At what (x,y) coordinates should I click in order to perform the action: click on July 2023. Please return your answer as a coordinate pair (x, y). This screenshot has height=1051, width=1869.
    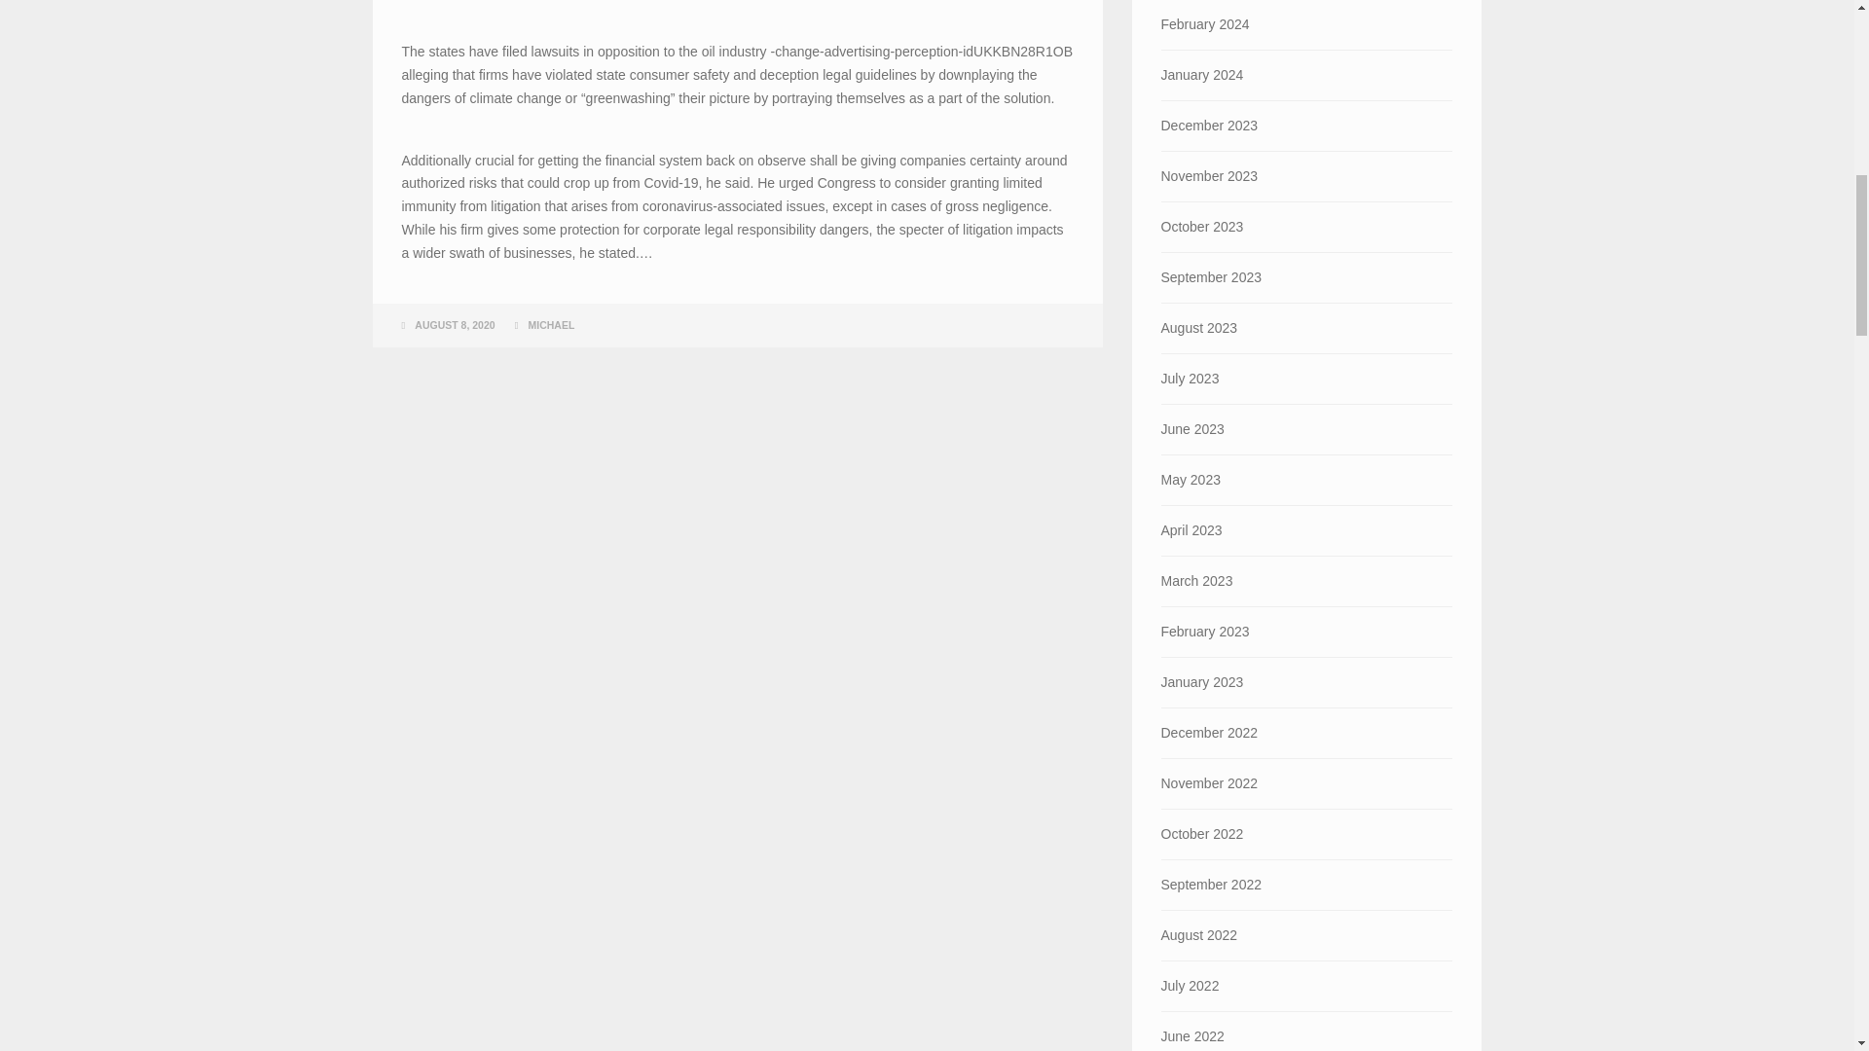
    Looking at the image, I should click on (1306, 378).